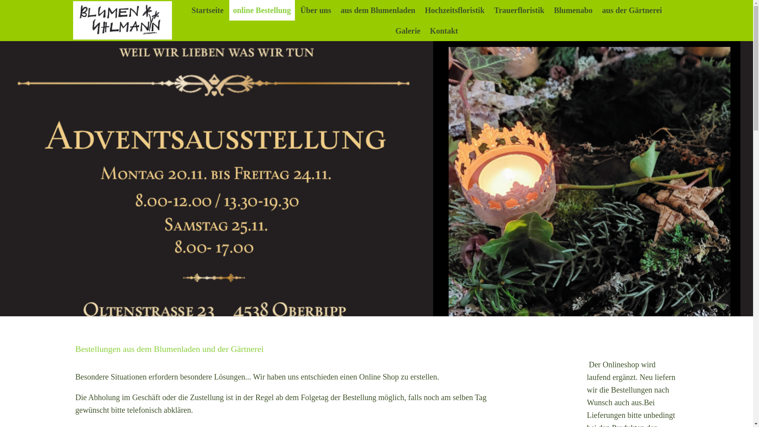 Image resolution: width=759 pixels, height=427 pixels. Describe the element at coordinates (262, 10) in the screenshot. I see `online Bestellung` at that location.